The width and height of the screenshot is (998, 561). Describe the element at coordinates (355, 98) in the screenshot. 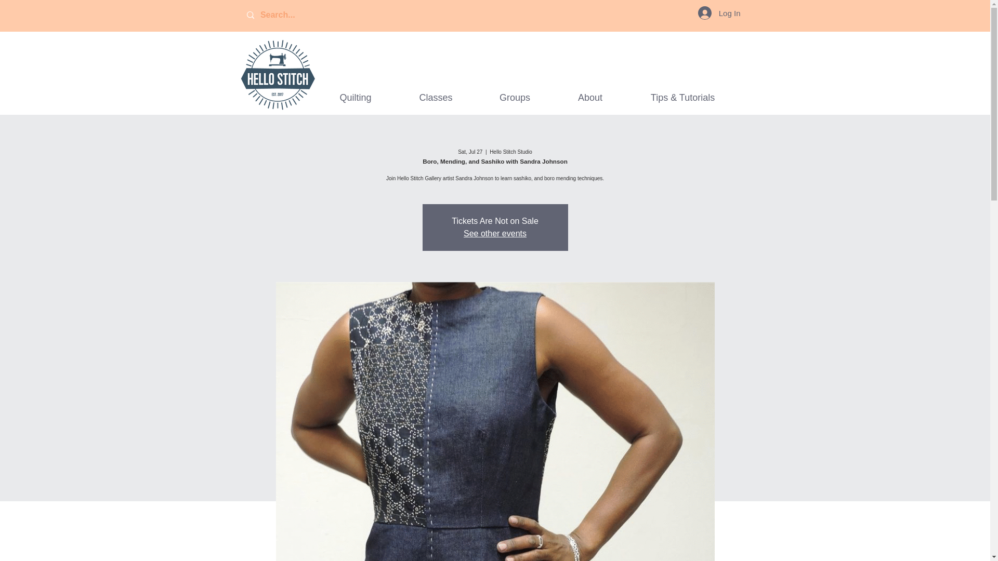

I see `Quilting` at that location.